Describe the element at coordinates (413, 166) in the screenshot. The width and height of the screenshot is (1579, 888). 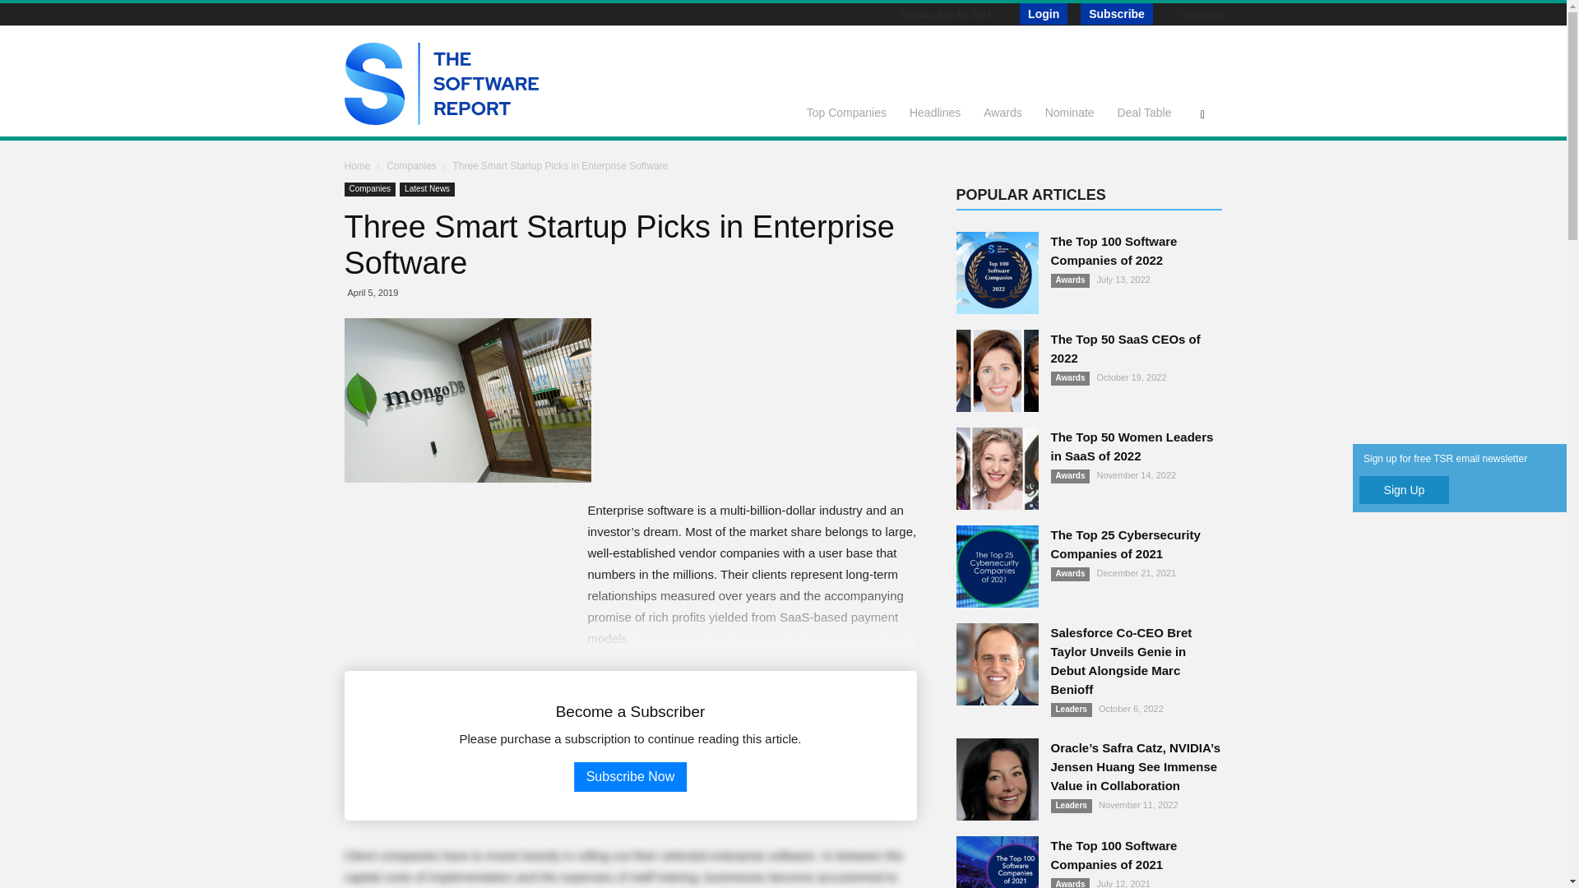
I see `View all posts in Companies` at that location.